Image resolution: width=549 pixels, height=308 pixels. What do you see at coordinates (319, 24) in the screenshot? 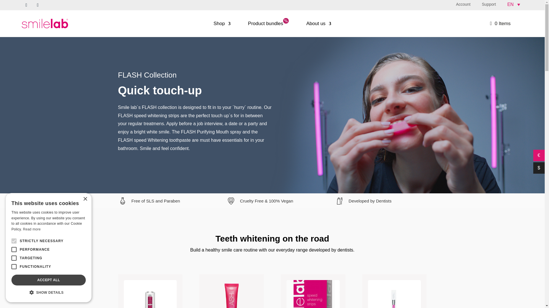
I see `About us` at bounding box center [319, 24].